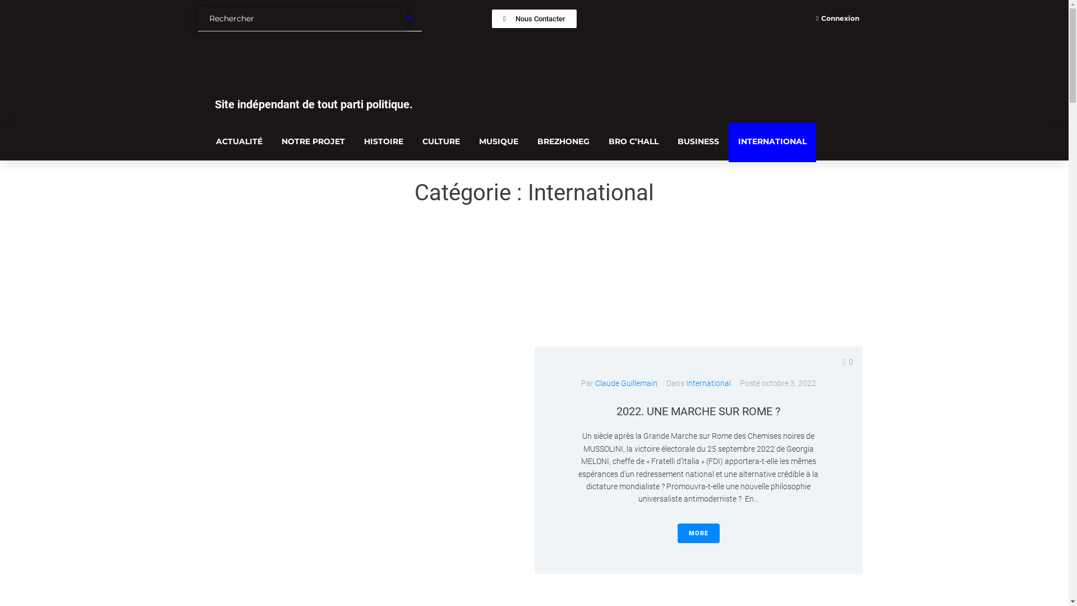 Image resolution: width=1077 pixels, height=606 pixels. I want to click on 0, so click(848, 362).